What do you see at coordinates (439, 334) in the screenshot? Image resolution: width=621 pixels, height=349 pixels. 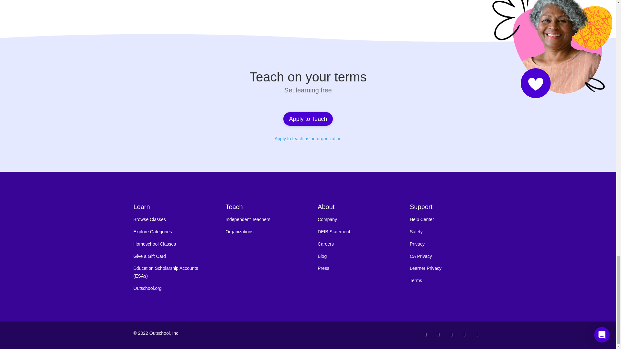 I see `Follow on Instagram` at bounding box center [439, 334].